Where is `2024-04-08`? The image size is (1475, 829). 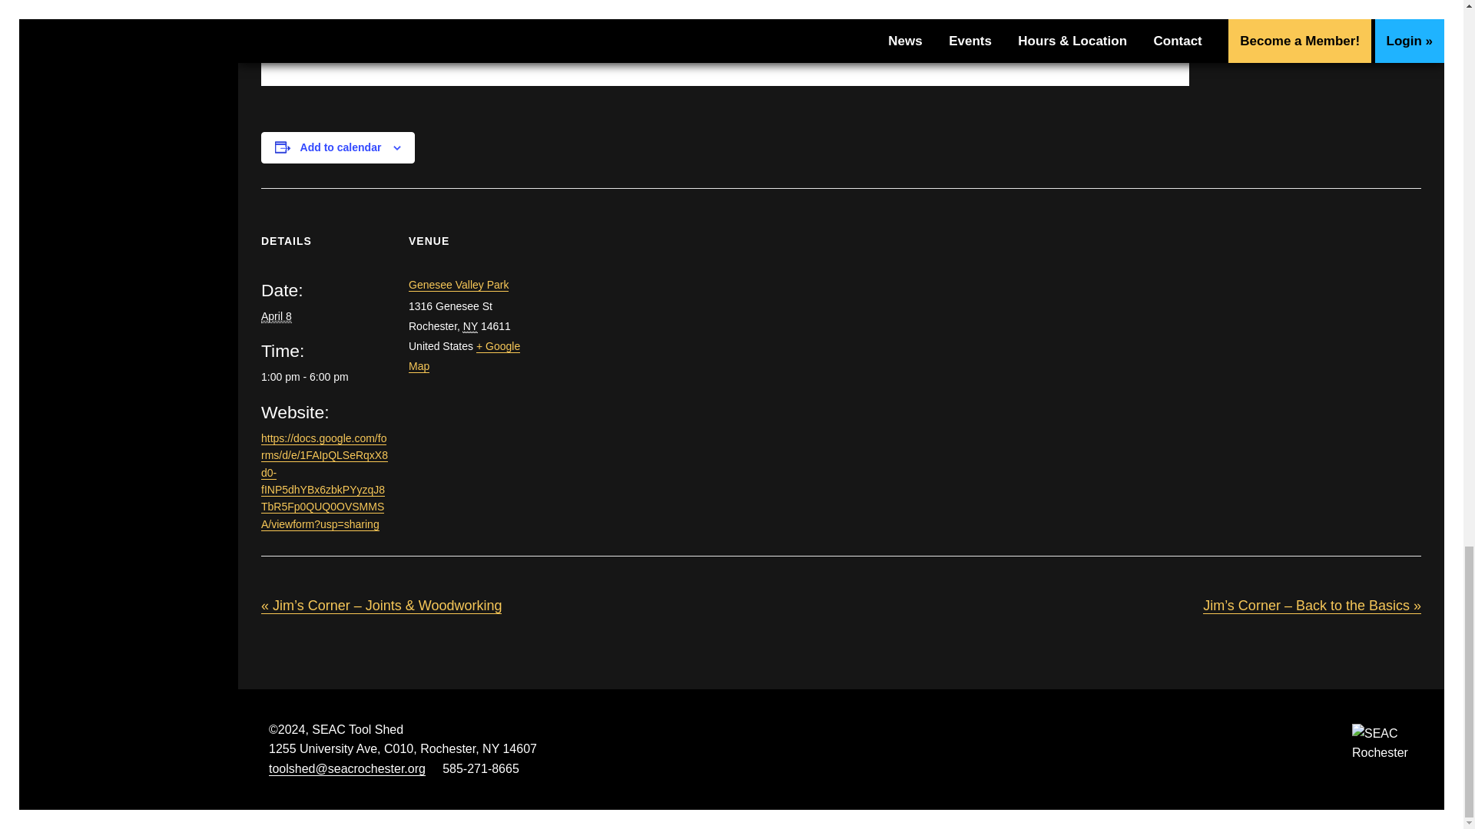
2024-04-08 is located at coordinates (277, 316).